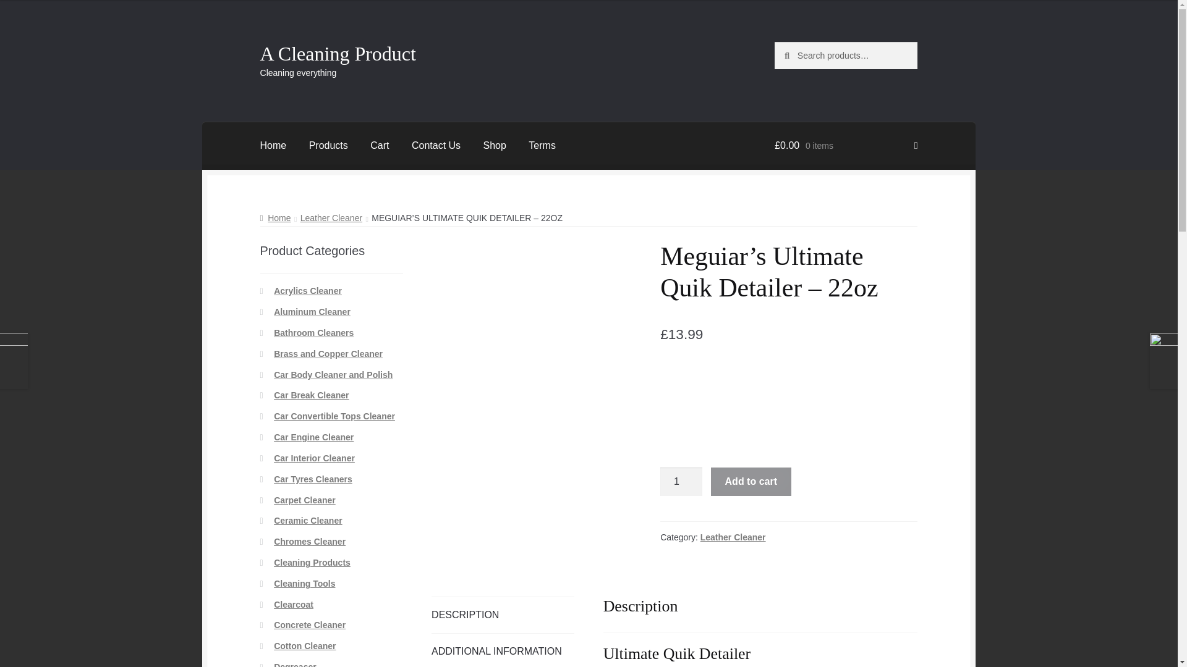 The width and height of the screenshot is (1187, 667). Describe the element at coordinates (275, 217) in the screenshot. I see `Home` at that location.